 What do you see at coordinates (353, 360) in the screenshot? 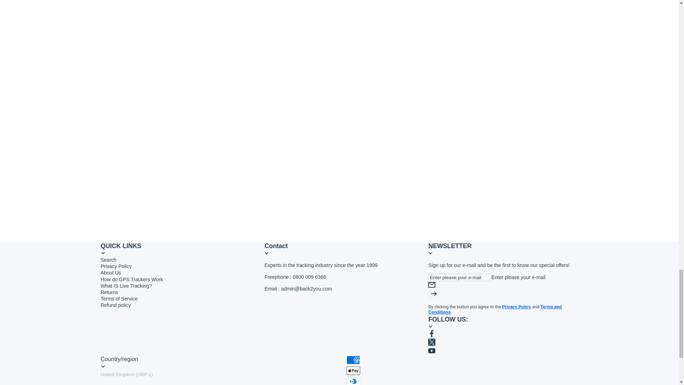
I see `American Express` at bounding box center [353, 360].